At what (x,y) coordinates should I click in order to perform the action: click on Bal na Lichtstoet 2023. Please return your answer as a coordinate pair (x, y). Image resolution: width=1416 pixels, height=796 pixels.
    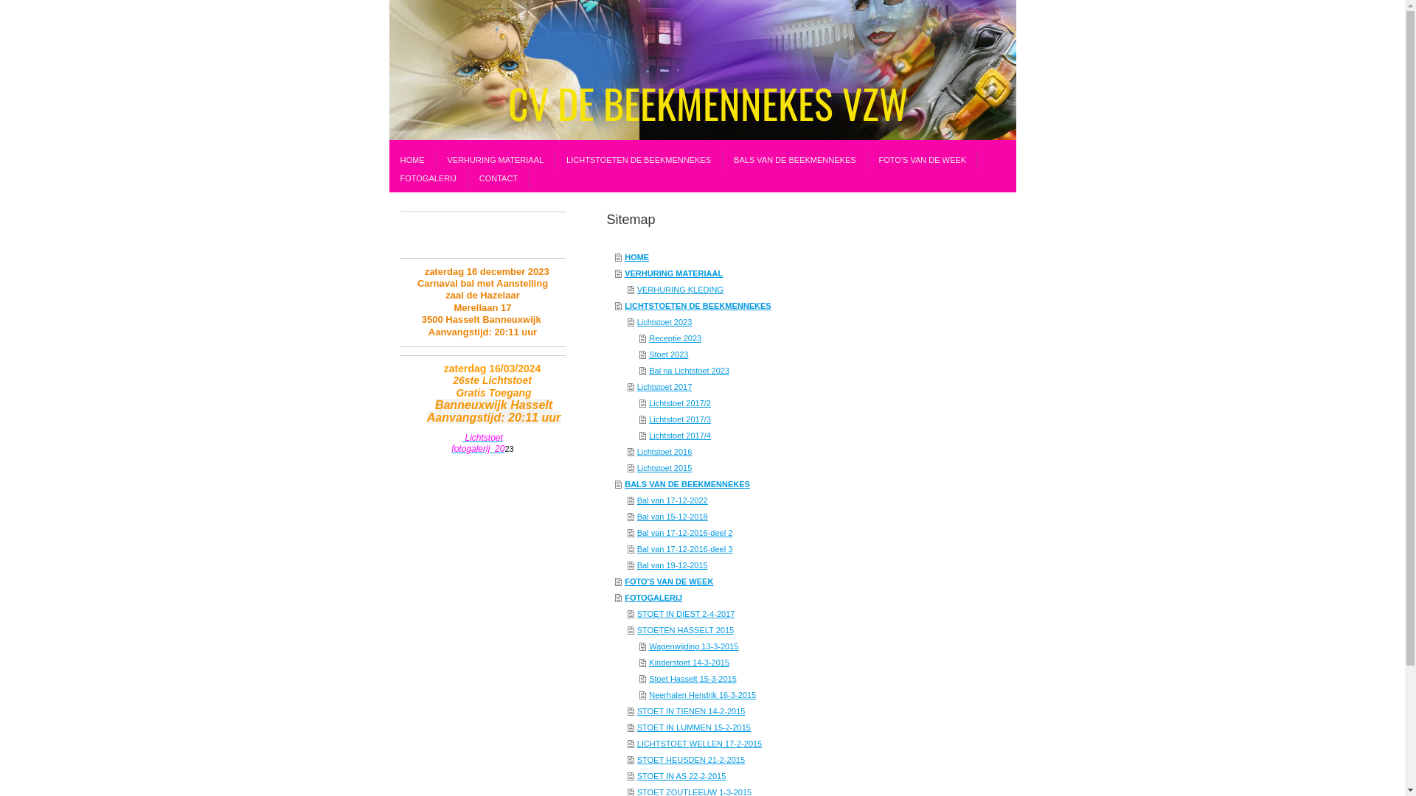
    Looking at the image, I should click on (802, 371).